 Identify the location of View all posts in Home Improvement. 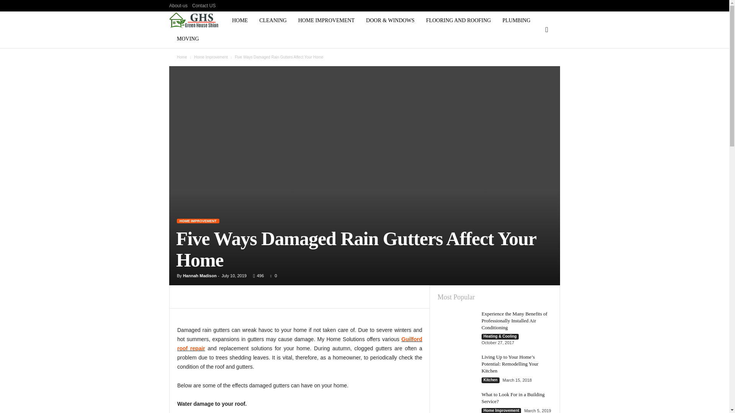
(211, 57).